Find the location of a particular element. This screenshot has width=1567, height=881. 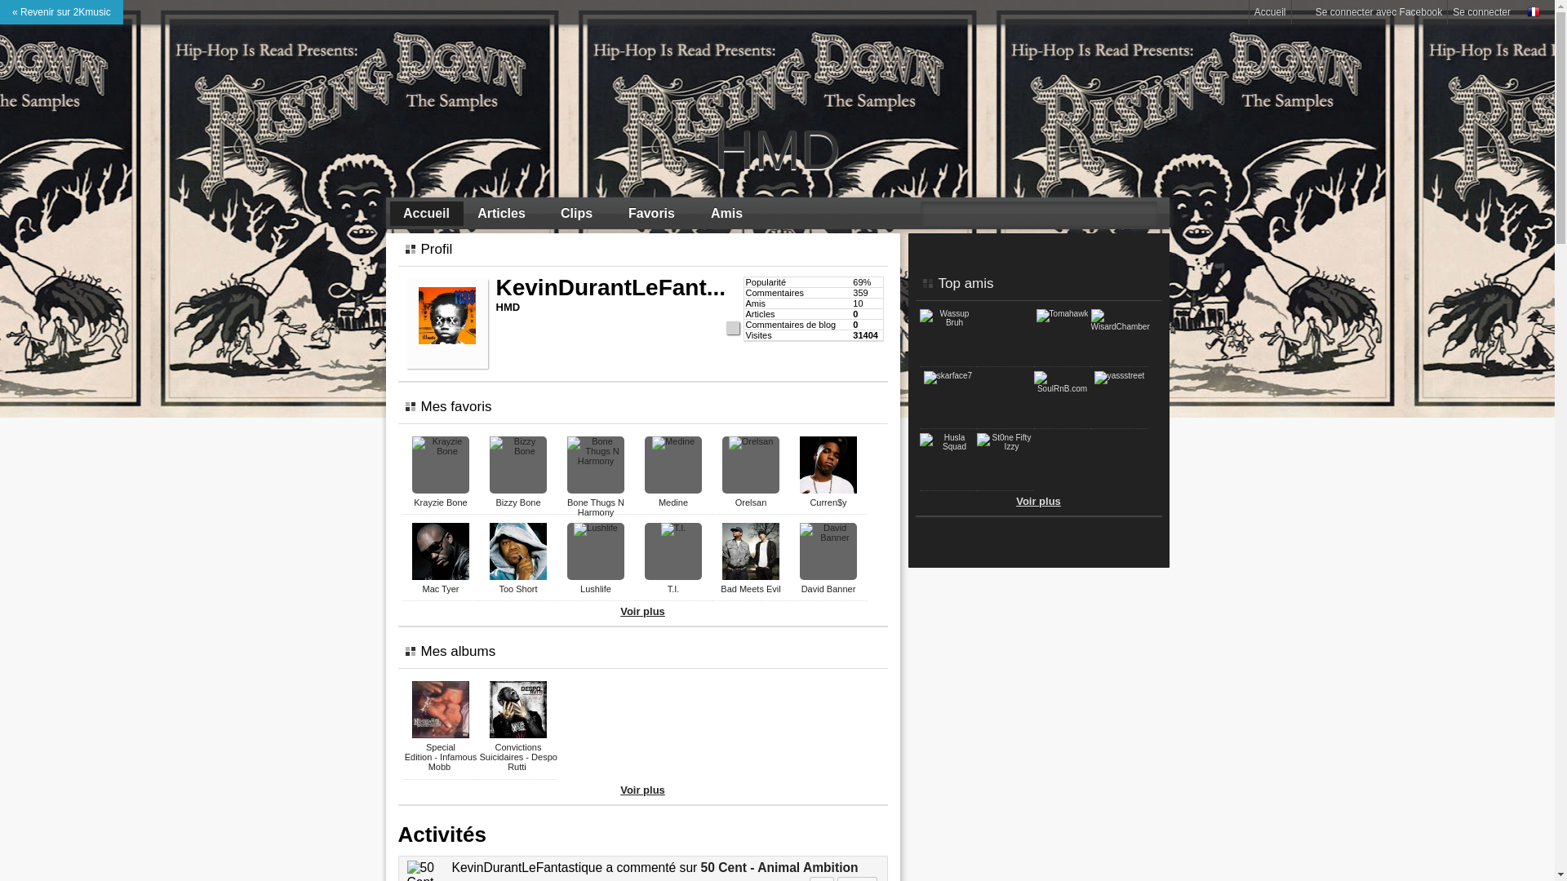

Voir plus is located at coordinates (643, 612).